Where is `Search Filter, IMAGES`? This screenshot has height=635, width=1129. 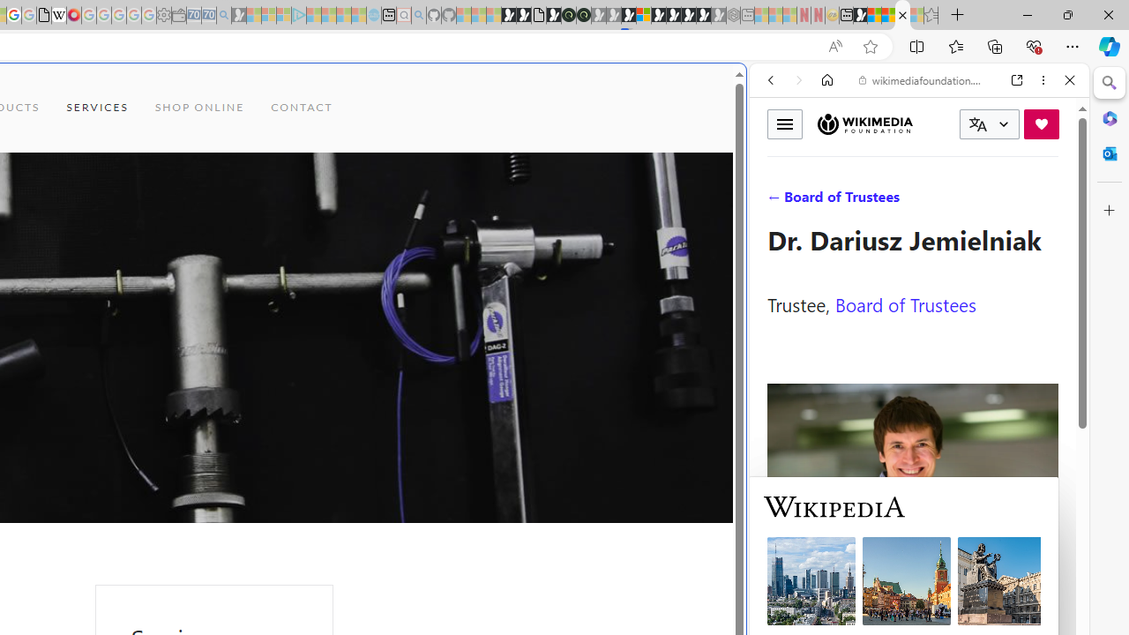
Search Filter, IMAGES is located at coordinates (829, 201).